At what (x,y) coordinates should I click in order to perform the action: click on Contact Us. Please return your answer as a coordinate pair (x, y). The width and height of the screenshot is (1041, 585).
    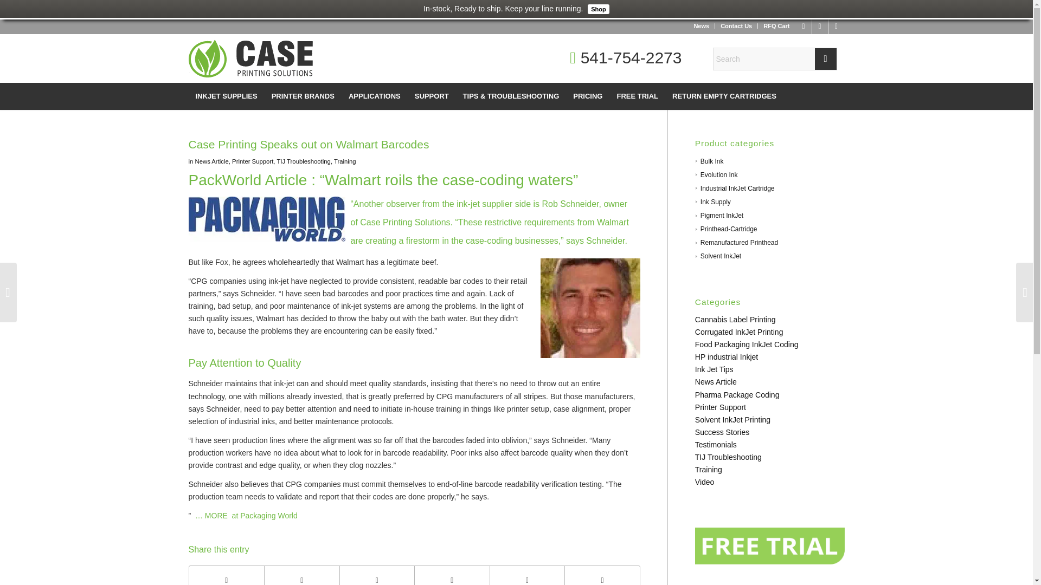
    Looking at the image, I should click on (736, 25).